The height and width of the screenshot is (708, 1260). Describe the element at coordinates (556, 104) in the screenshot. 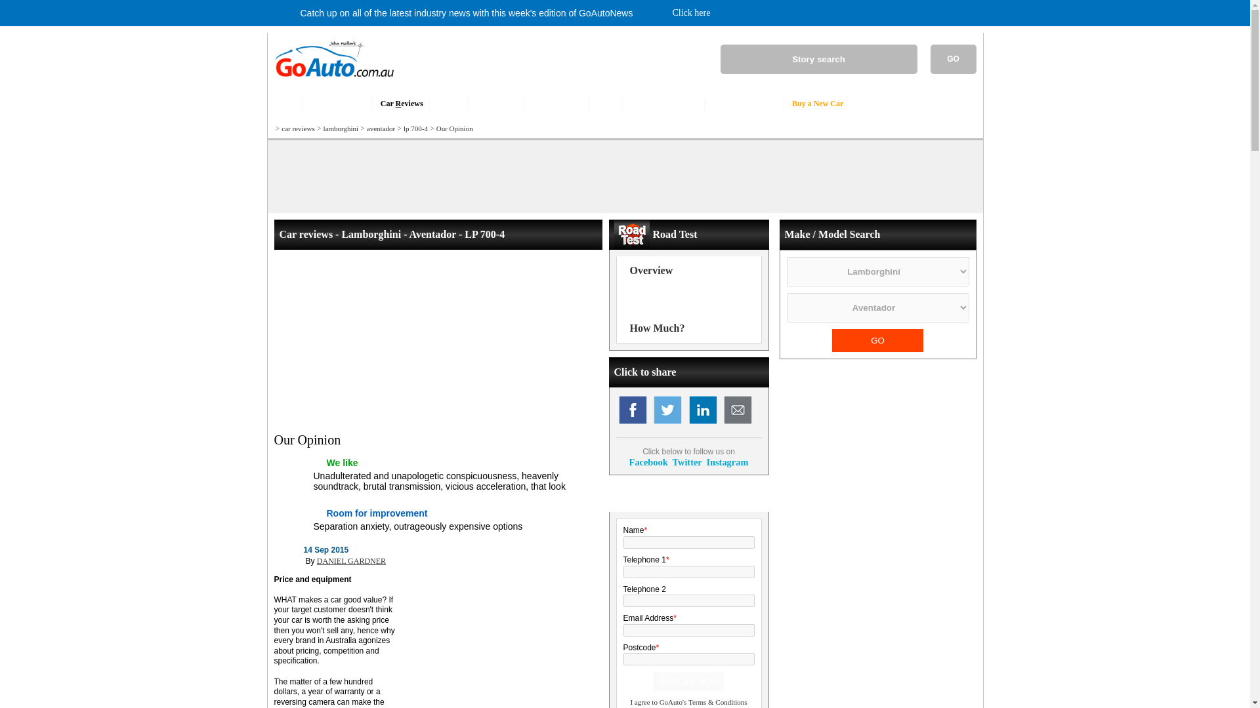

I see `Future Models` at that location.